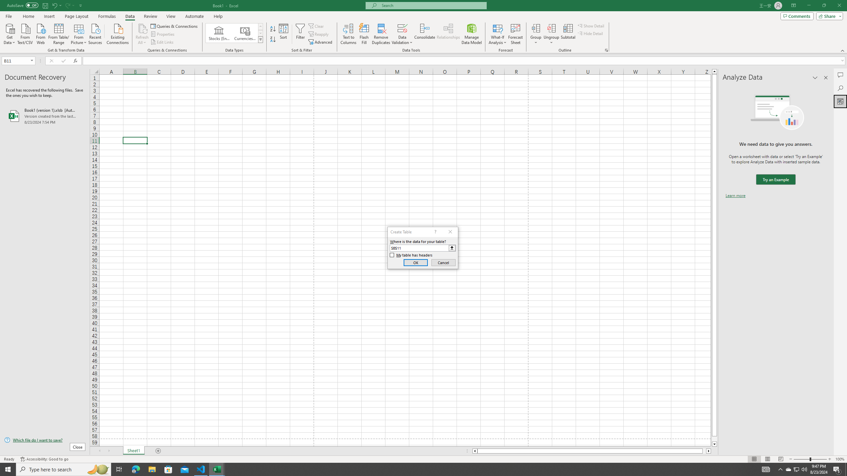  Describe the element at coordinates (843, 50) in the screenshot. I see `Collapse the Ribbon` at that location.